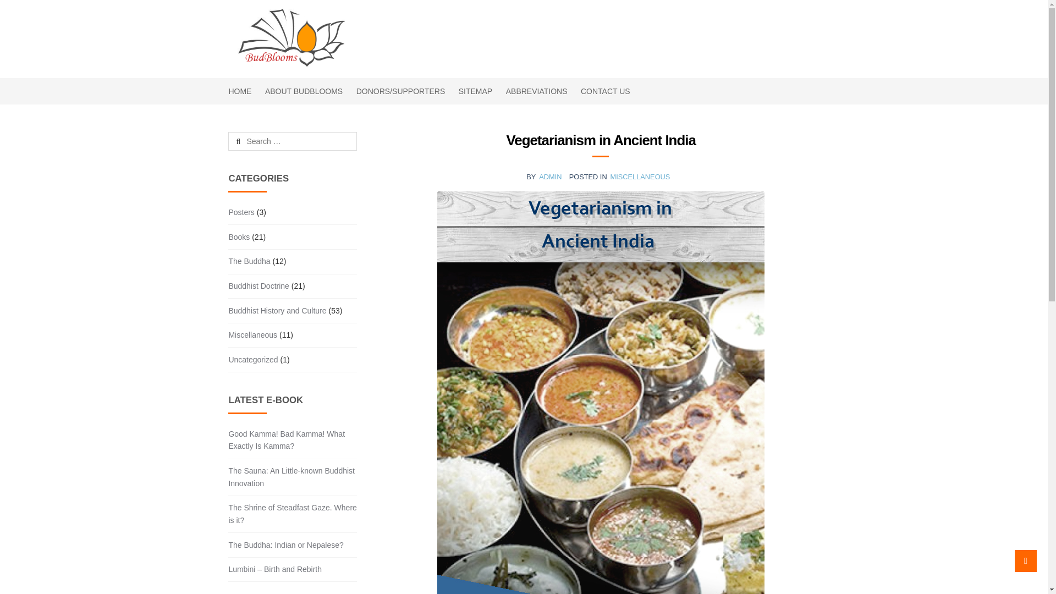 Image resolution: width=1056 pixels, height=594 pixels. I want to click on The Sauna: An Little-known Buddhist Innovation, so click(291, 476).